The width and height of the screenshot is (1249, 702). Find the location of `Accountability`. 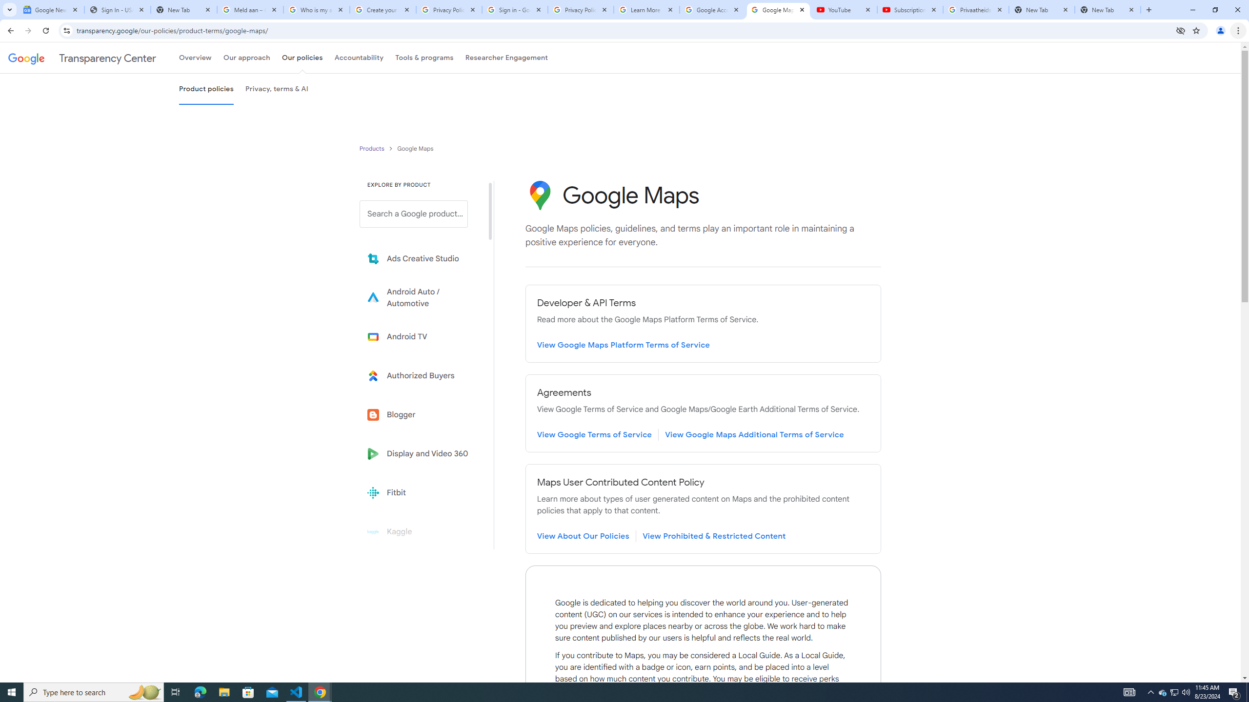

Accountability is located at coordinates (359, 58).